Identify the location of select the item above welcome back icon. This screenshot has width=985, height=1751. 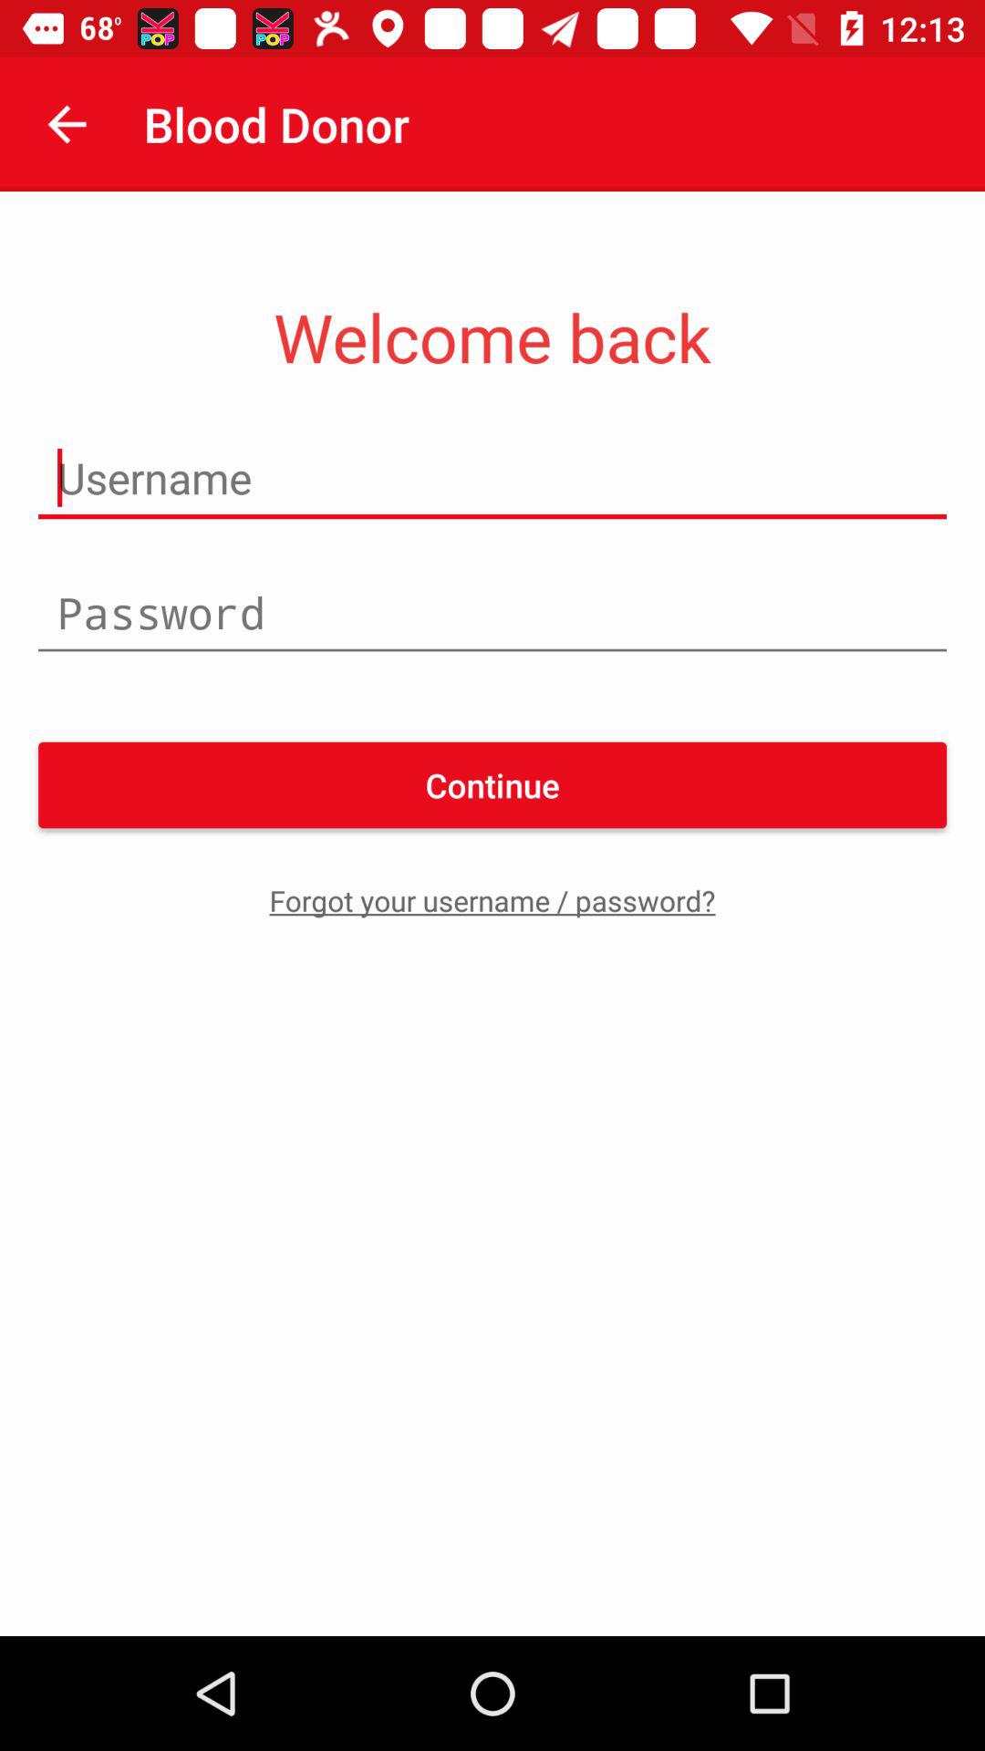
(67, 124).